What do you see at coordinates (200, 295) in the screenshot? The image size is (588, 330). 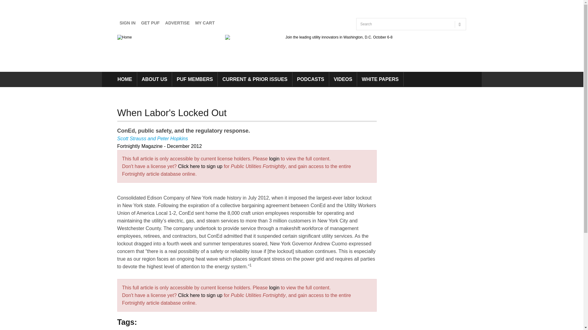 I see `Click here to sign up` at bounding box center [200, 295].